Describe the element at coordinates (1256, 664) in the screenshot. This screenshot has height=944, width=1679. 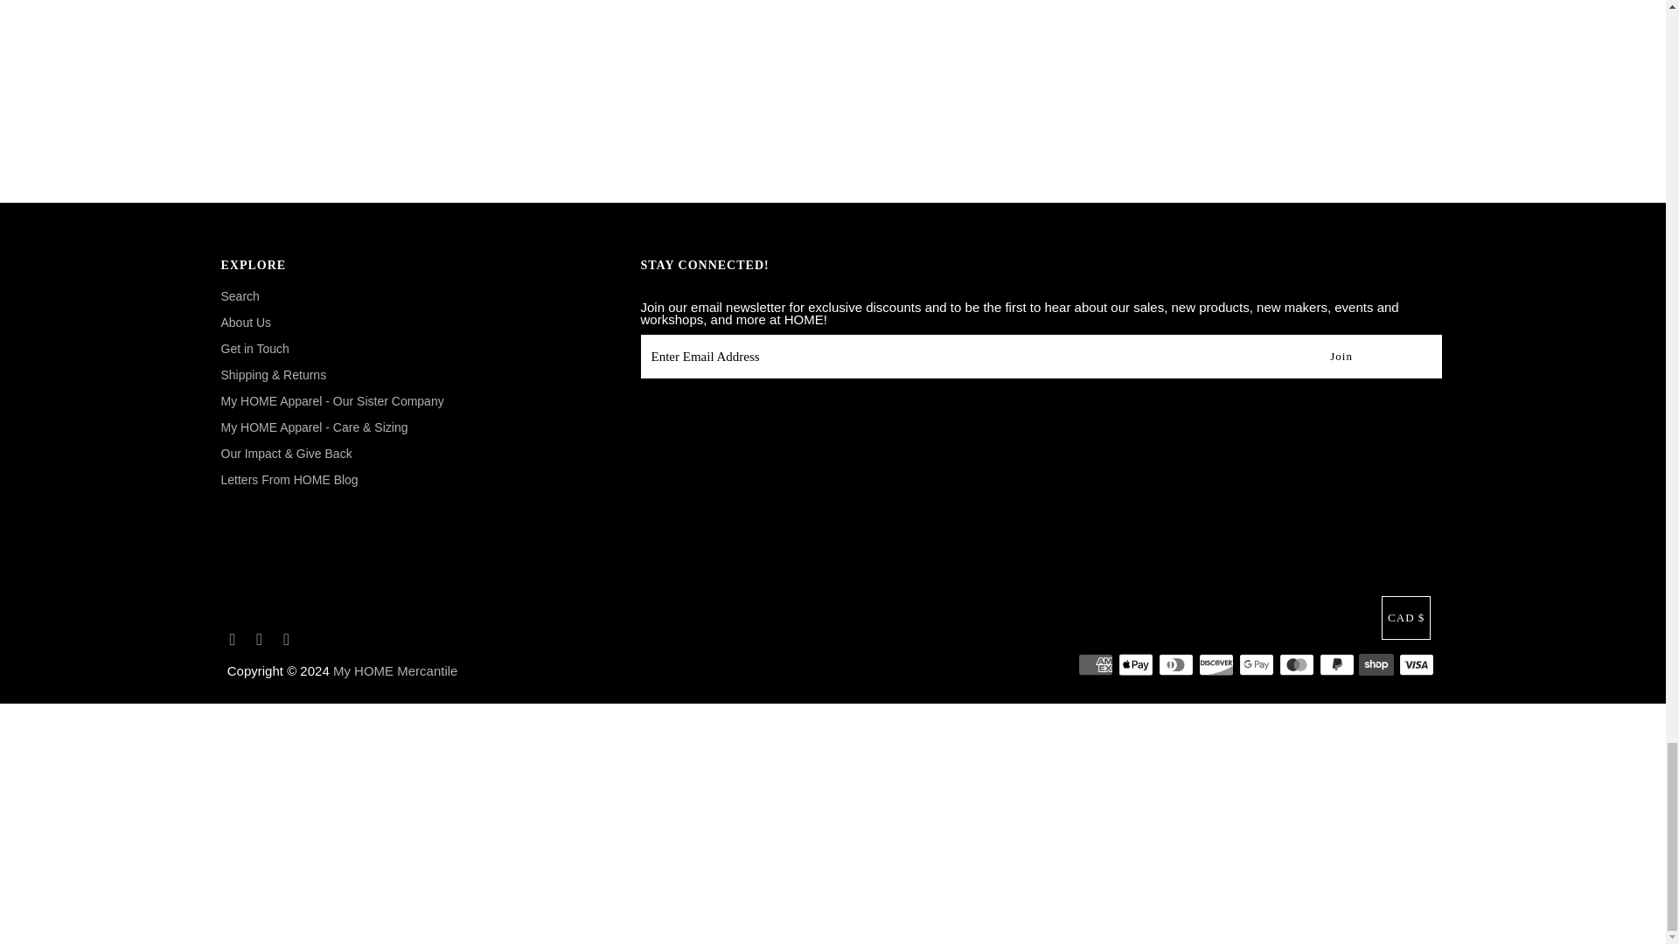
I see `Google Pay` at that location.